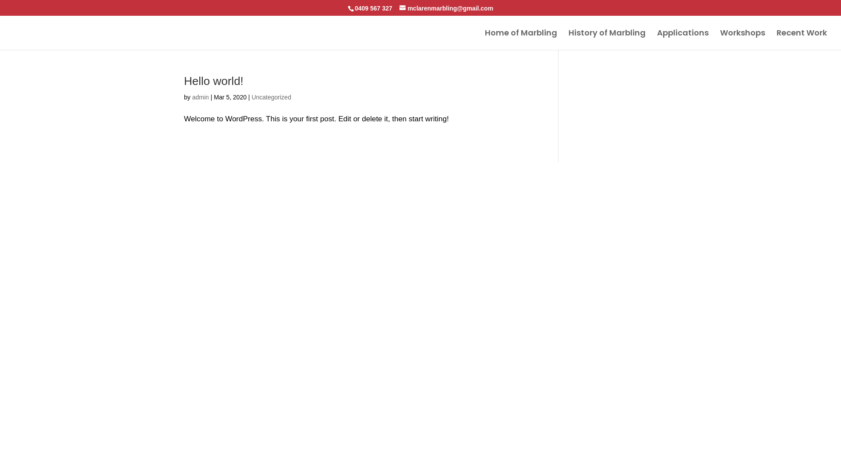  Describe the element at coordinates (743, 40) in the screenshot. I see `Workshops` at that location.